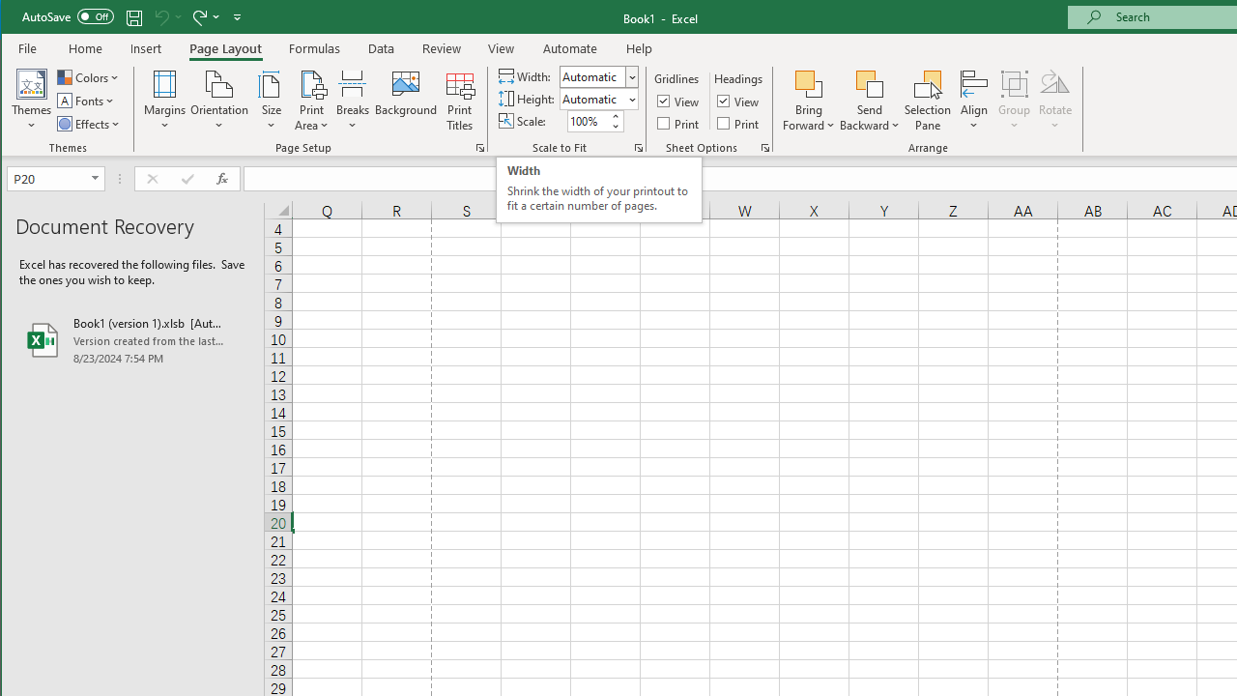 This screenshot has height=696, width=1237. I want to click on Print, so click(739, 122).